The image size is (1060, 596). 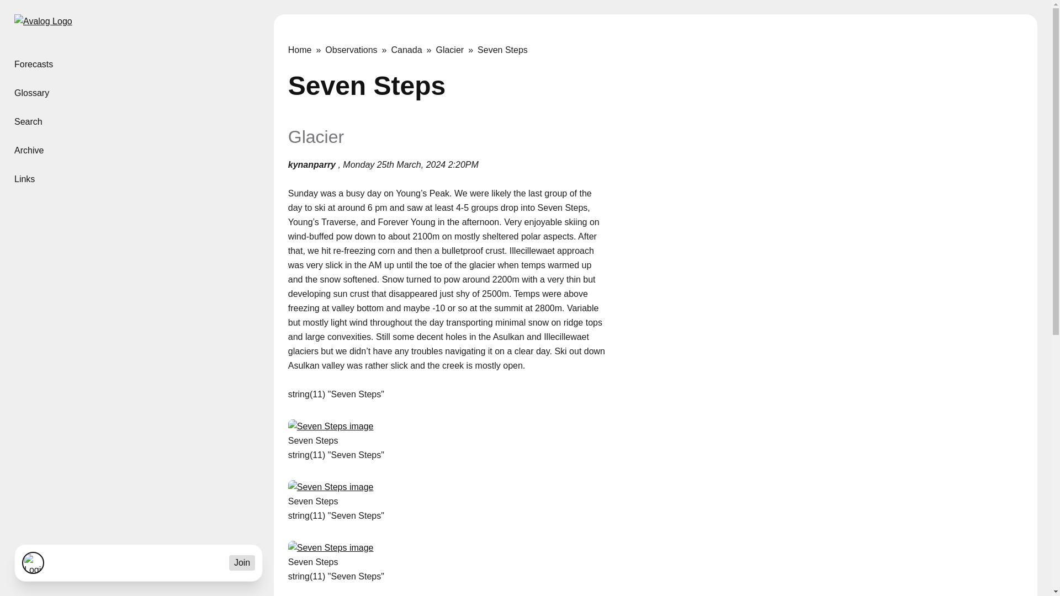 What do you see at coordinates (137, 93) in the screenshot?
I see `Glossary` at bounding box center [137, 93].